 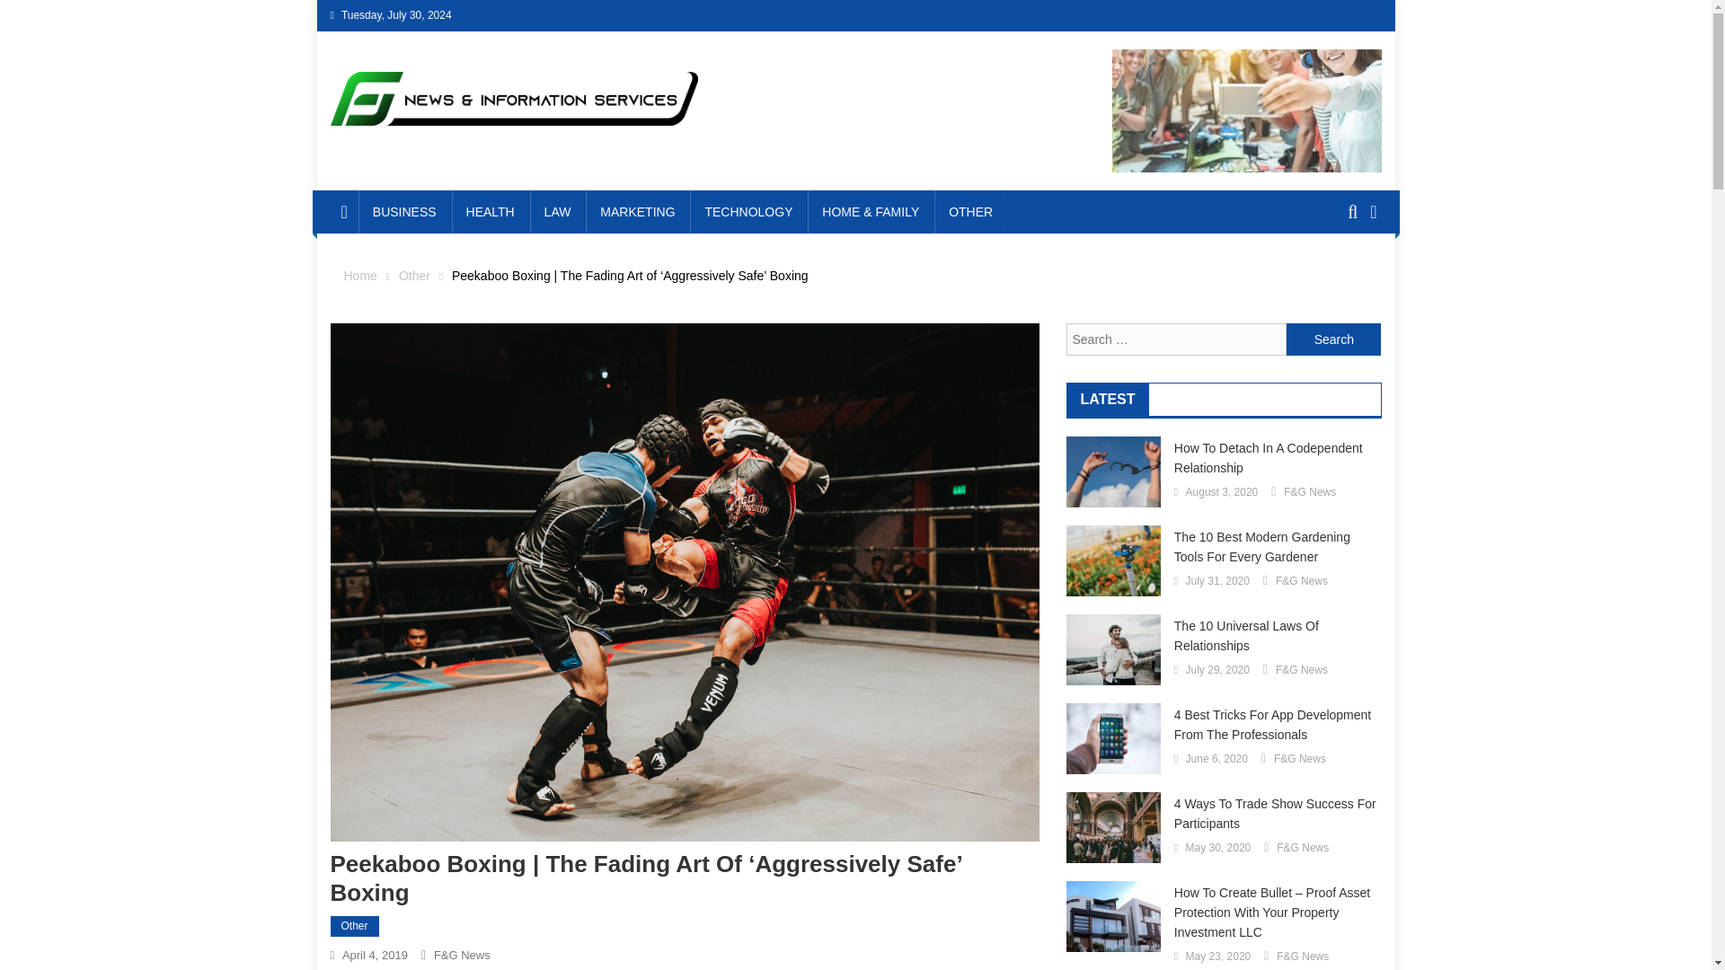 What do you see at coordinates (374, 956) in the screenshot?
I see `April 4, 2019` at bounding box center [374, 956].